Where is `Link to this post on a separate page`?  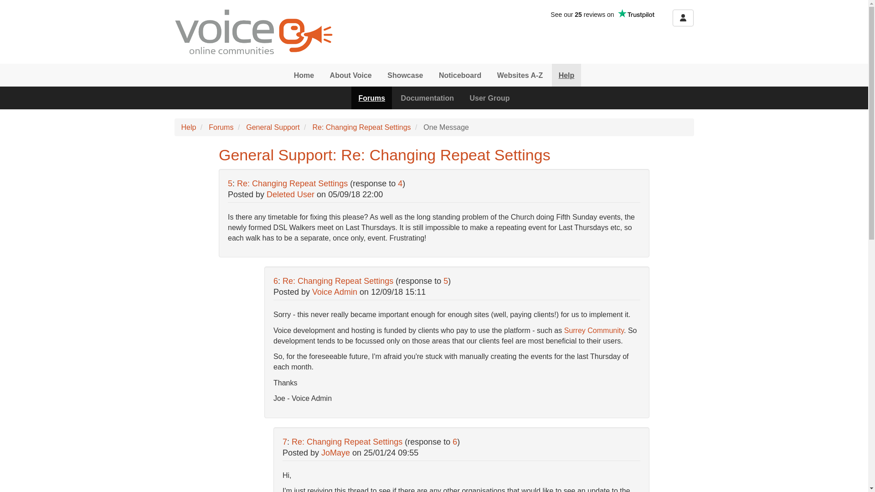
Link to this post on a separate page is located at coordinates (292, 183).